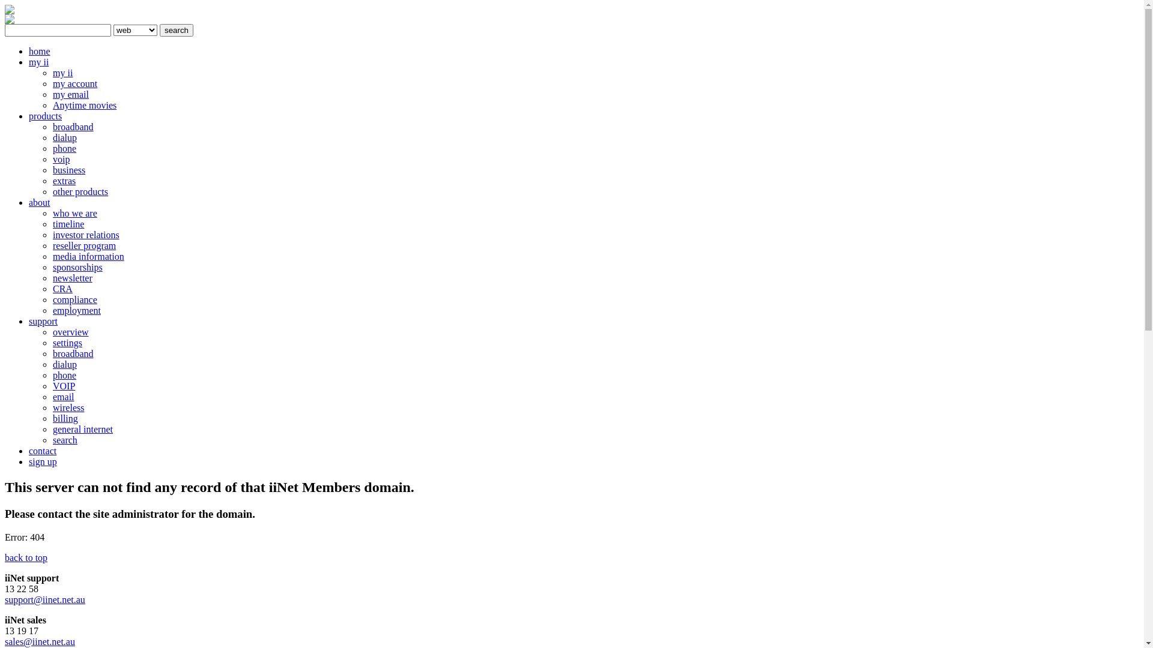 The height and width of the screenshot is (648, 1153). What do you see at coordinates (85, 106) in the screenshot?
I see `Anytime movies` at bounding box center [85, 106].